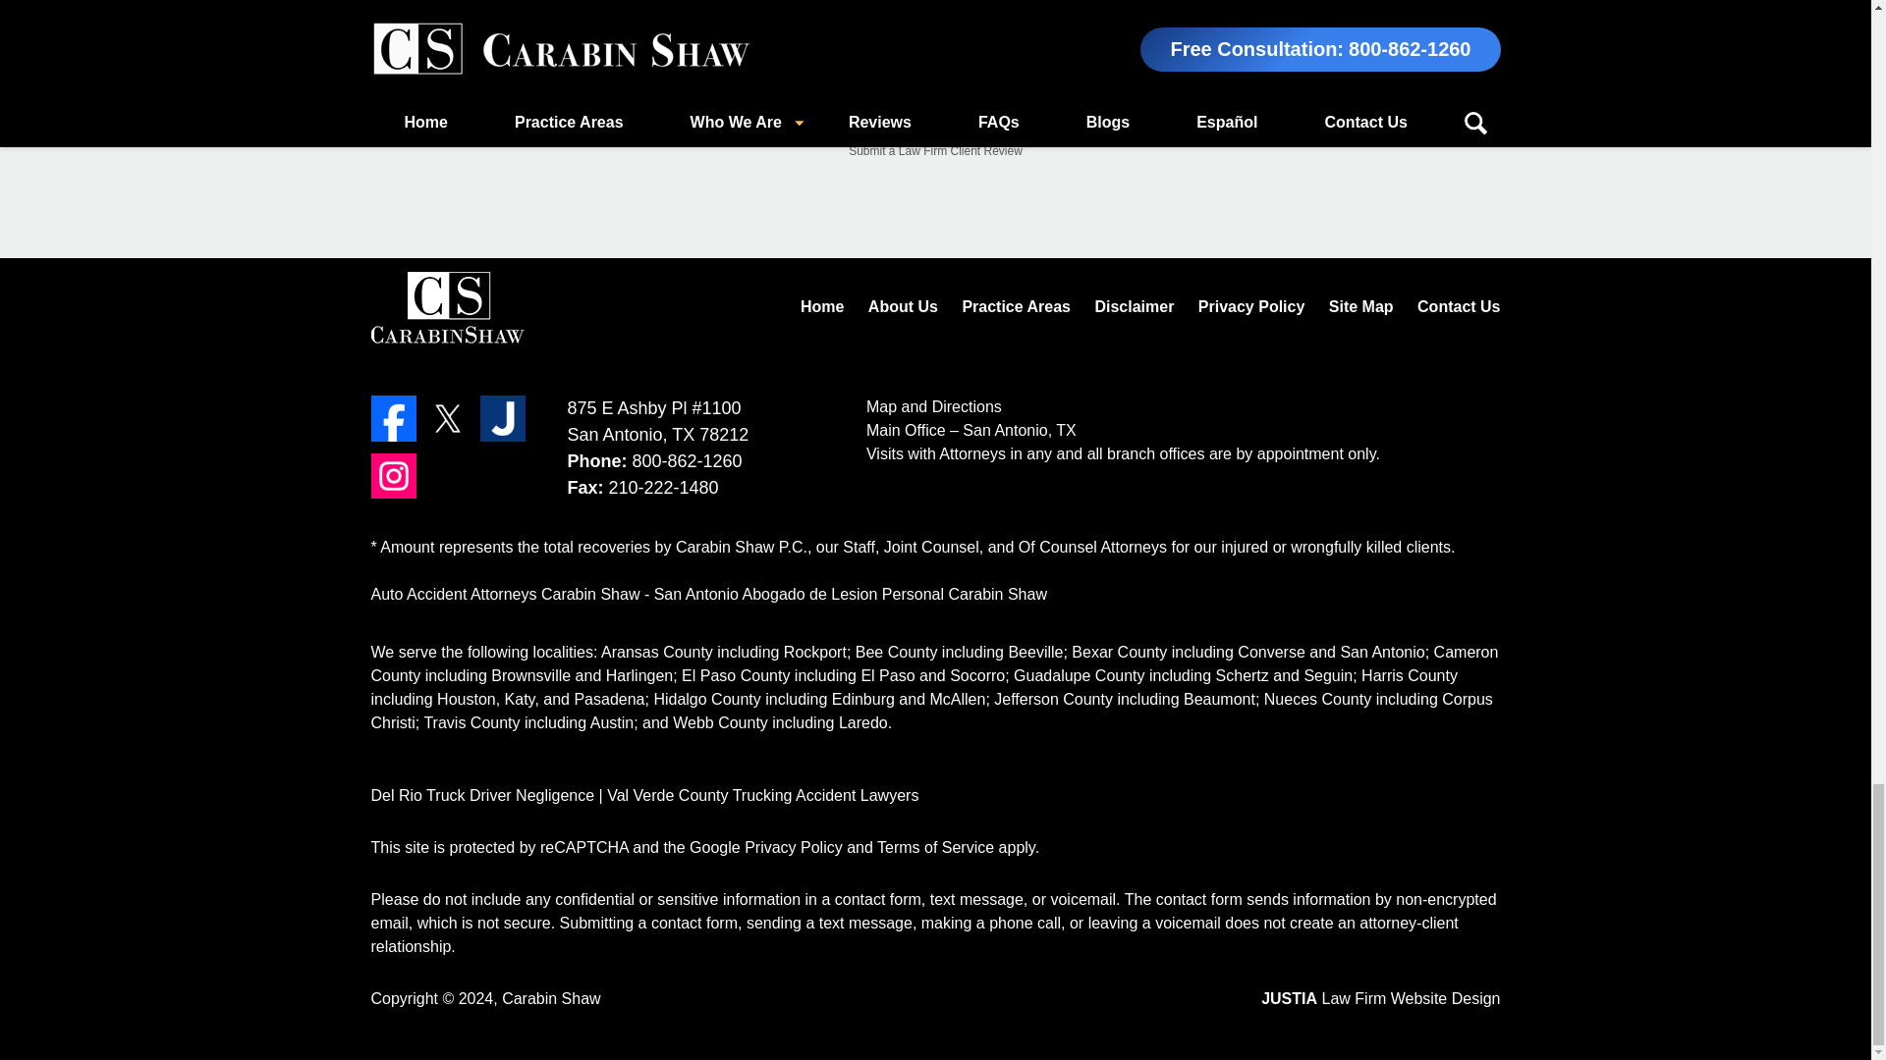  What do you see at coordinates (394, 418) in the screenshot?
I see `Facebook` at bounding box center [394, 418].